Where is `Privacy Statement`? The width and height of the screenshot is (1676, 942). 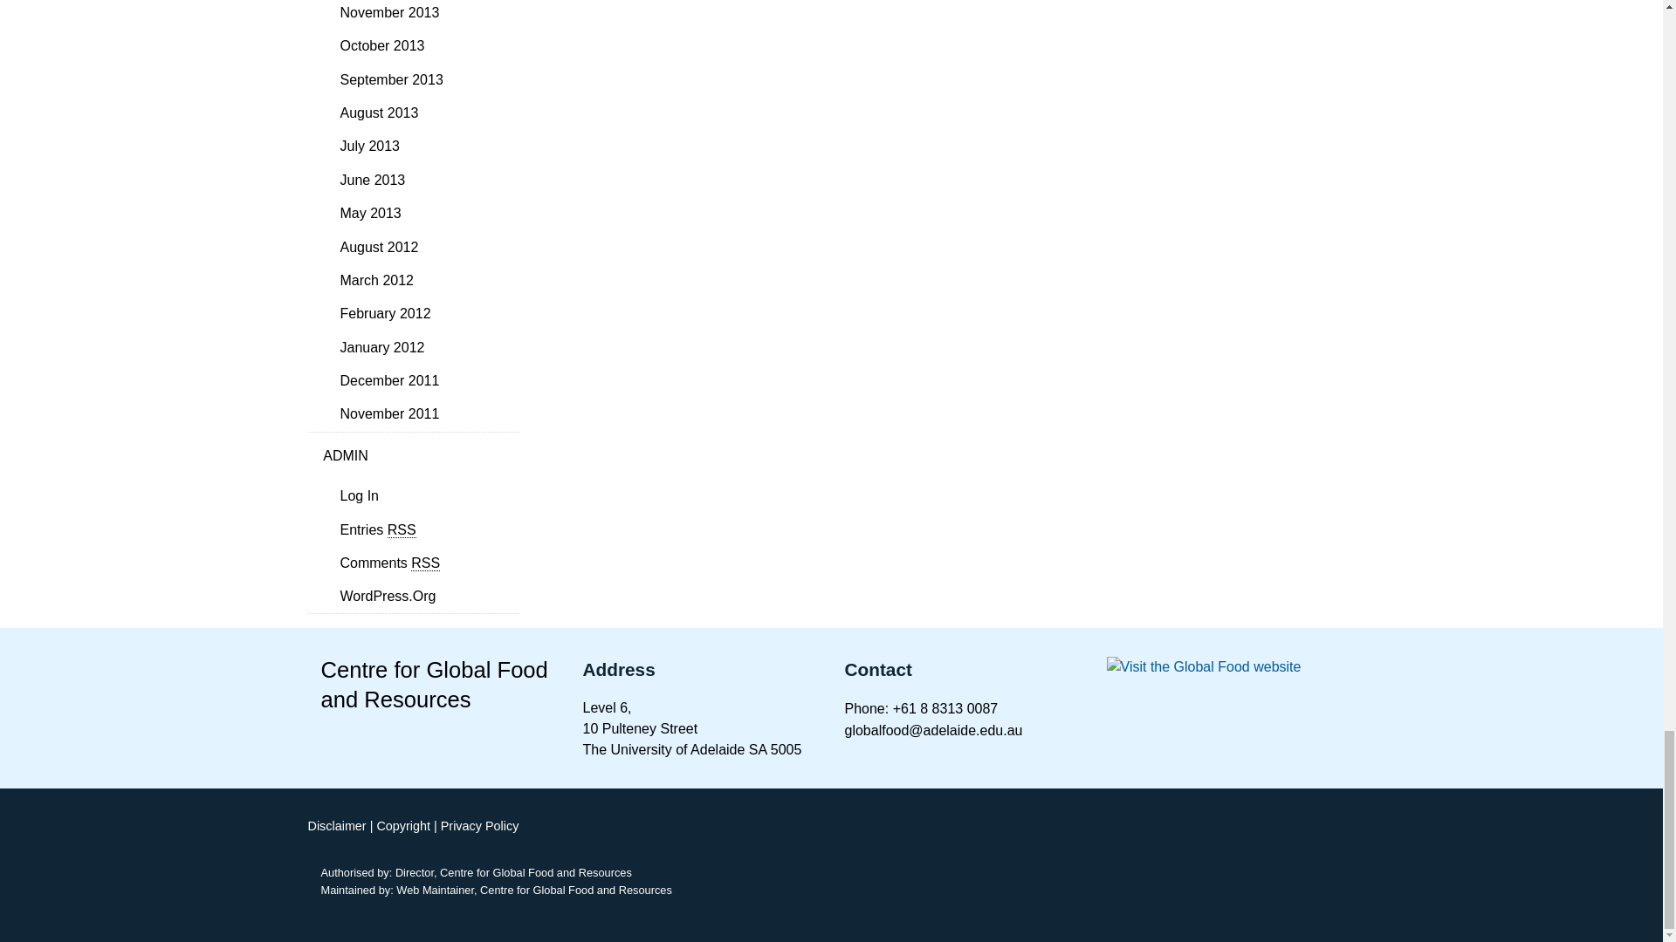 Privacy Statement is located at coordinates (480, 825).